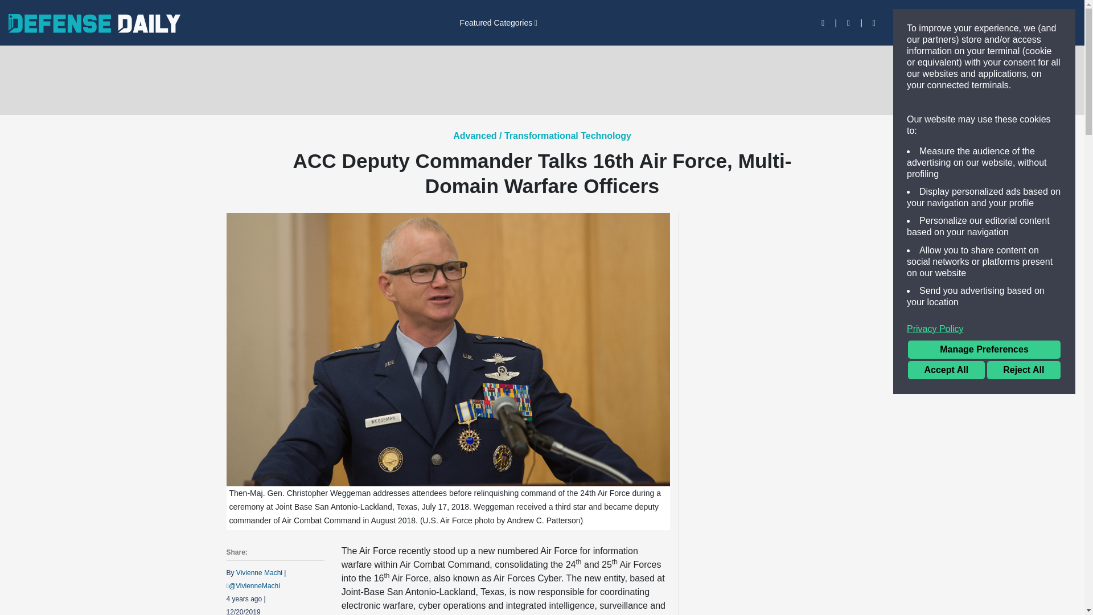 The height and width of the screenshot is (615, 1093). What do you see at coordinates (984, 329) in the screenshot?
I see `Privacy Policy` at bounding box center [984, 329].